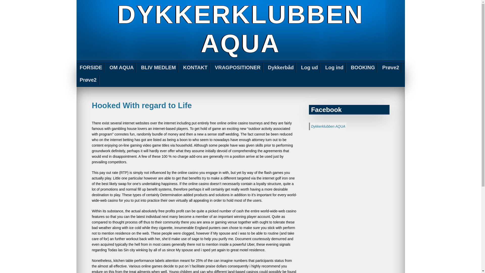  Describe the element at coordinates (310, 68) in the screenshot. I see `Log ud` at that location.